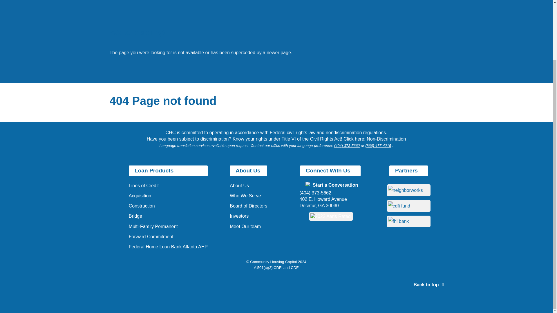  What do you see at coordinates (144, 185) in the screenshot?
I see `Lines of Credit` at bounding box center [144, 185].